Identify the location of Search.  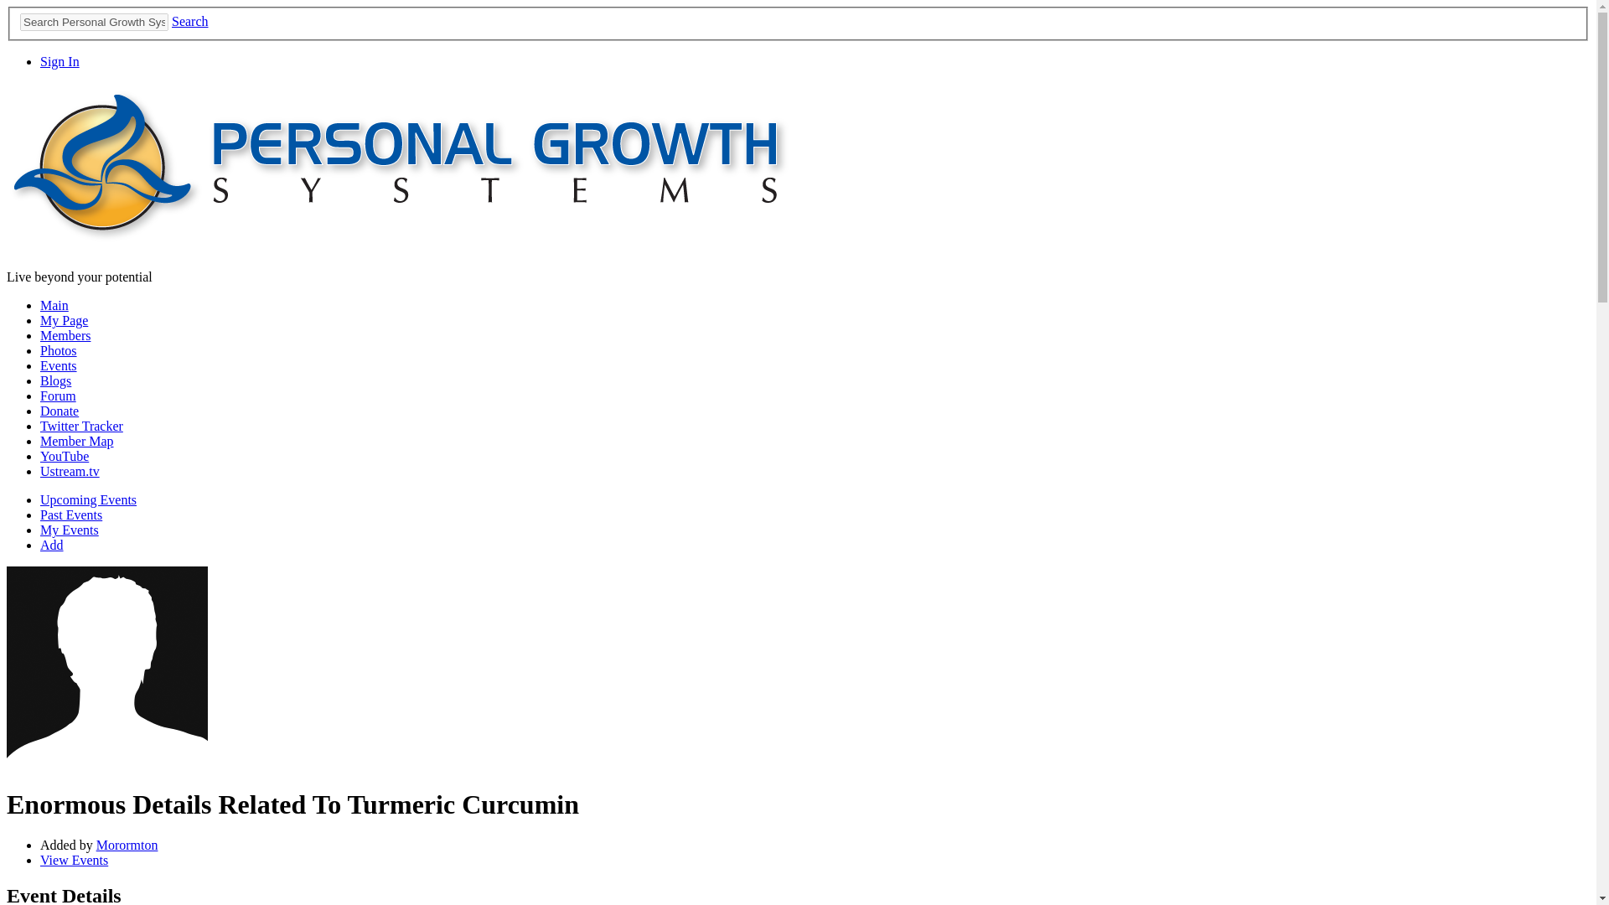
(190, 21).